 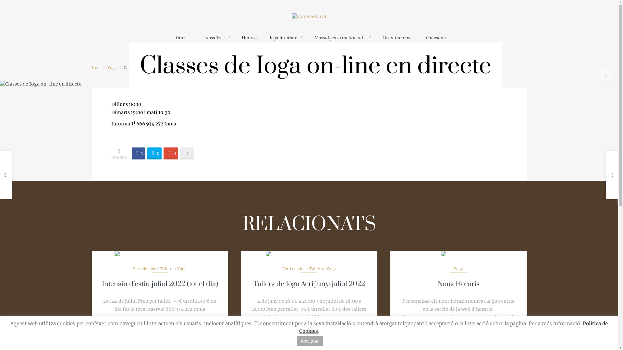 What do you see at coordinates (458, 284) in the screenshot?
I see `Nous Horaris` at bounding box center [458, 284].